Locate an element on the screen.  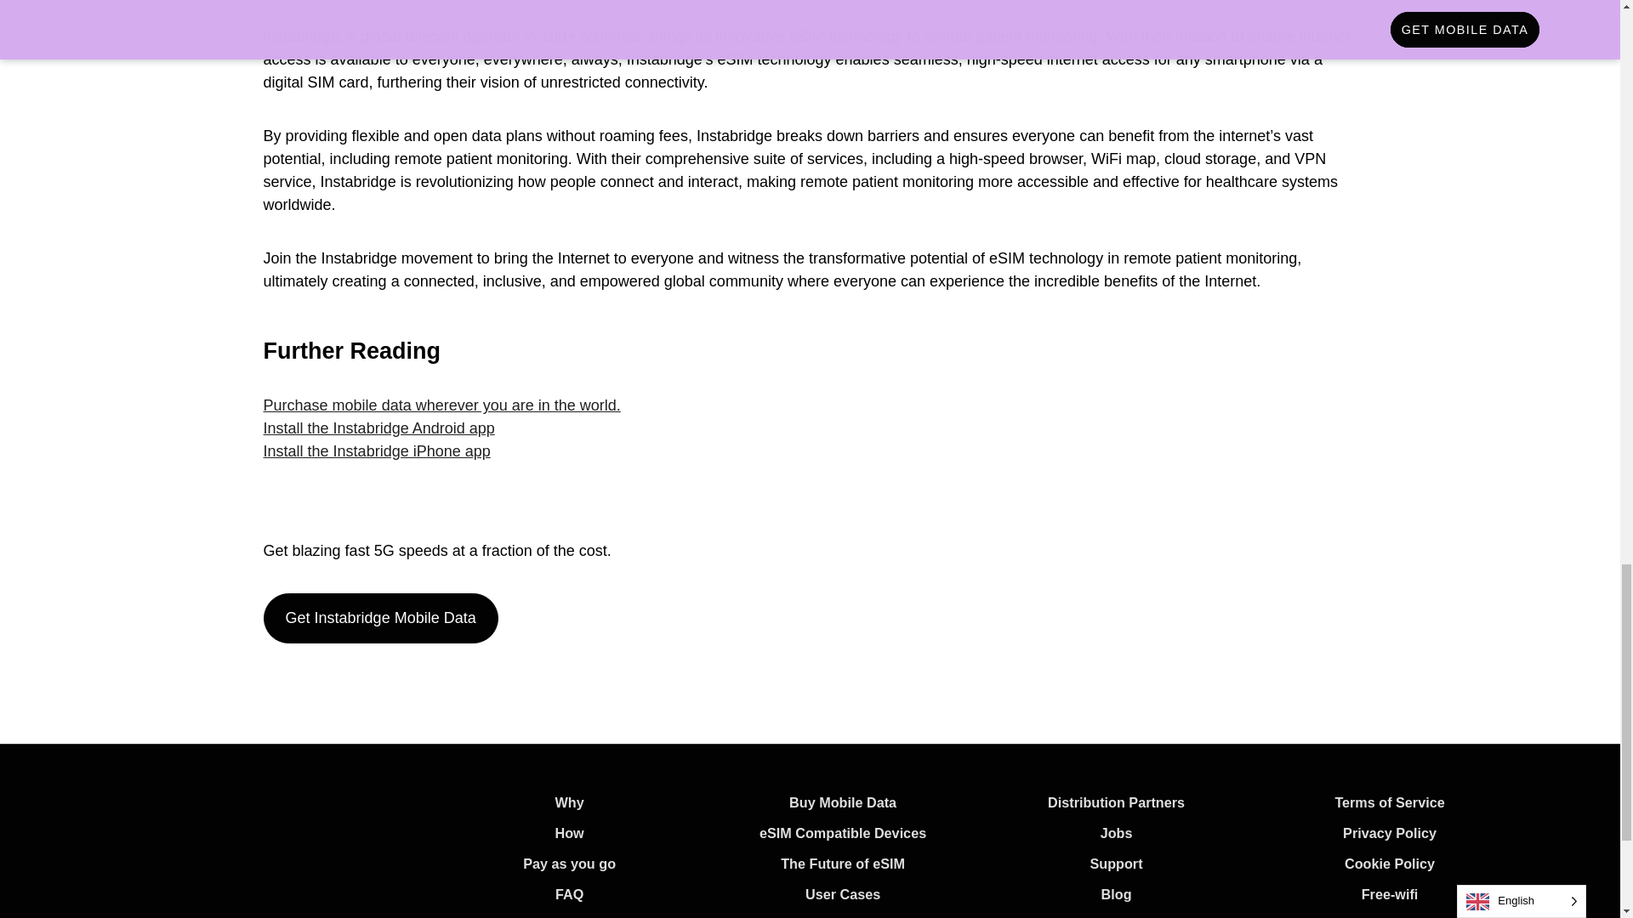
User Cases is located at coordinates (842, 894).